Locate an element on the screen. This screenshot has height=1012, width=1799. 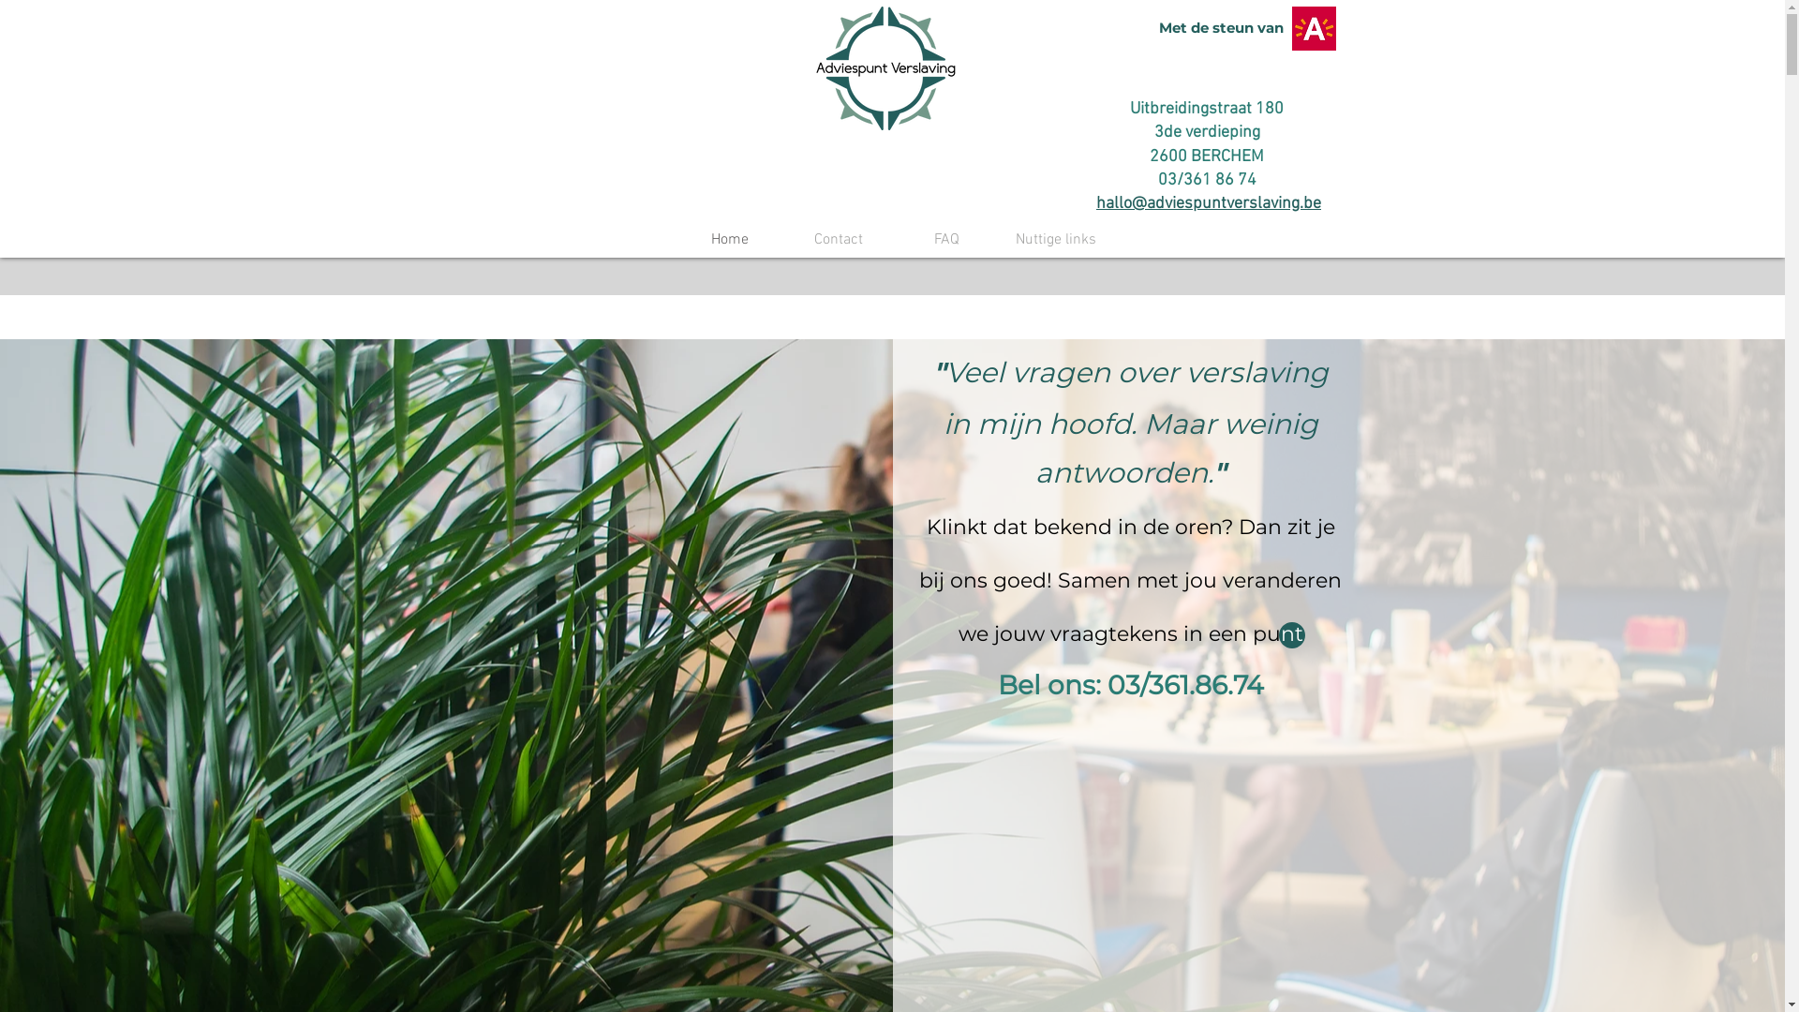
Contact is located at coordinates (838, 240).